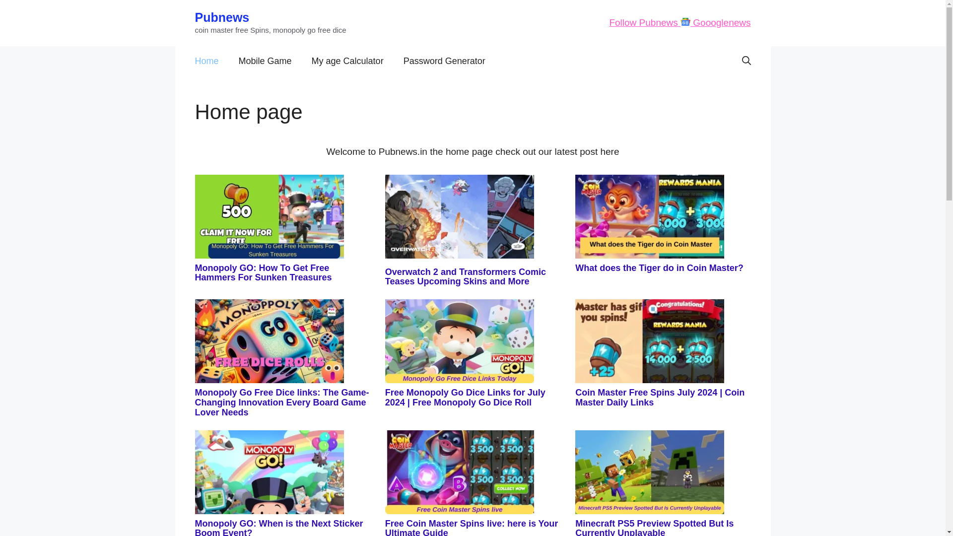 This screenshot has height=536, width=953. What do you see at coordinates (263, 273) in the screenshot?
I see `Monopoly GO: How To Get Free Hammers For Sunken Treasures` at bounding box center [263, 273].